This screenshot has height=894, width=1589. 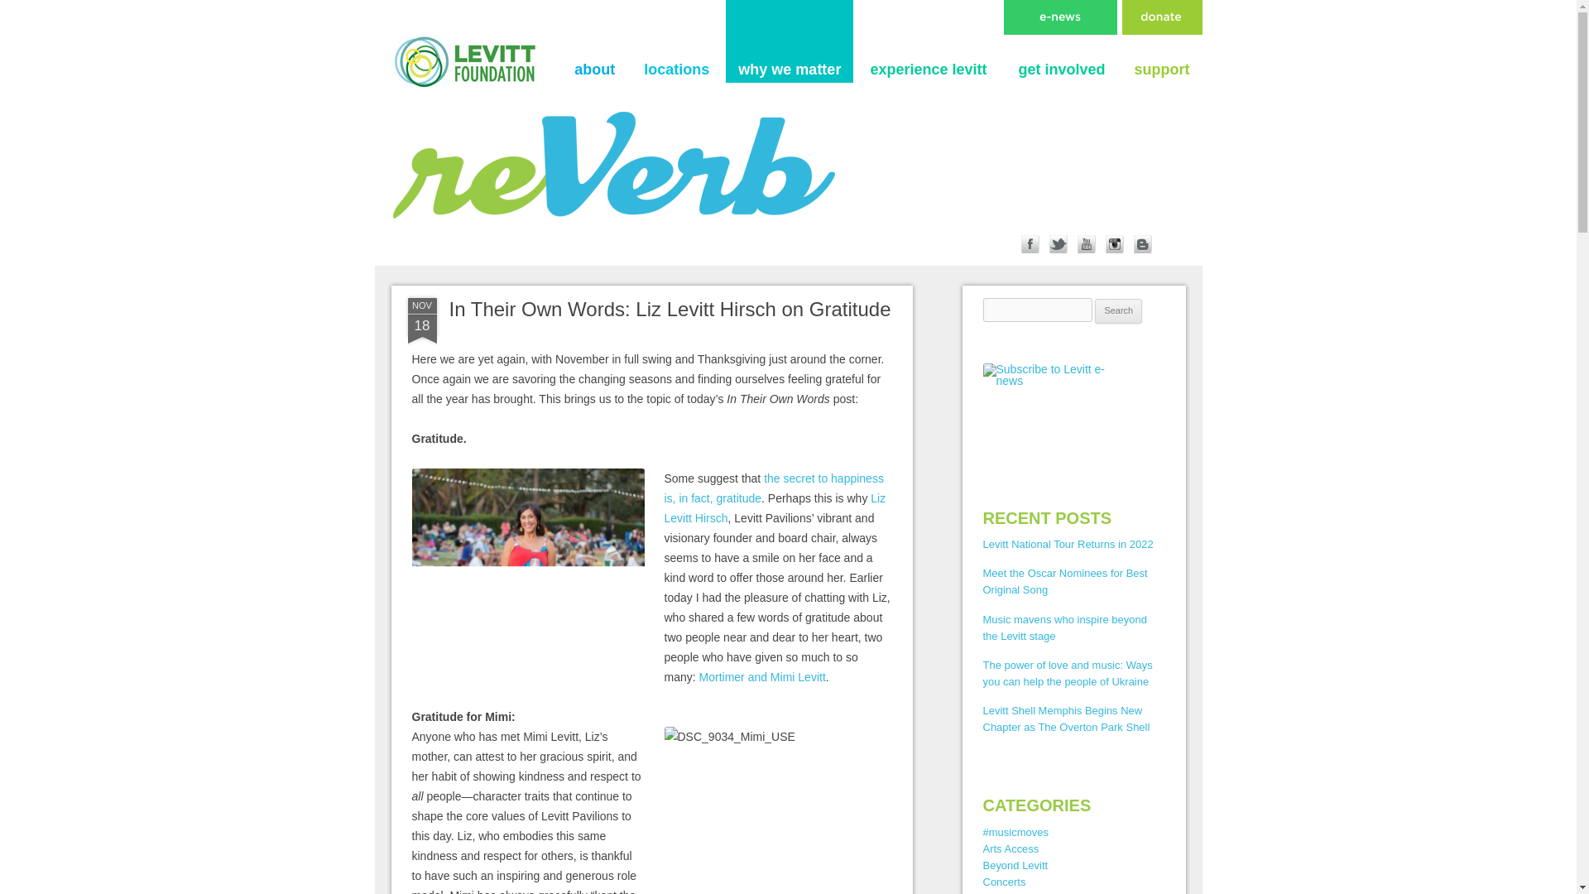 I want to click on Liz Levitt Hirsch, so click(x=775, y=508).